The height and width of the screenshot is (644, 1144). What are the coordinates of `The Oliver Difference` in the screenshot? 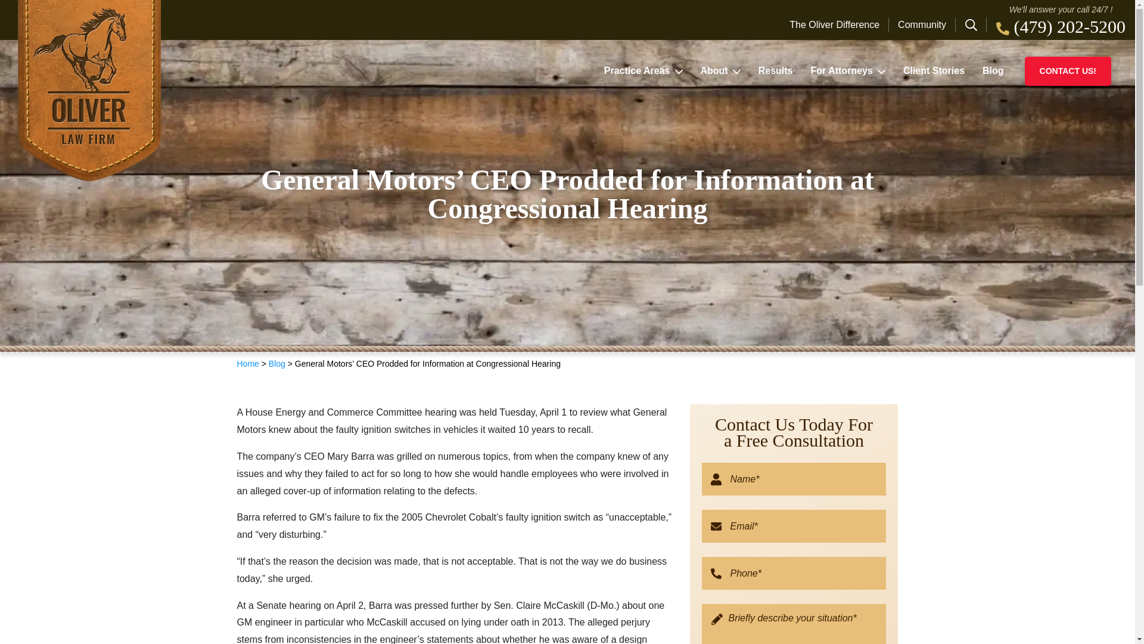 It's located at (839, 25).